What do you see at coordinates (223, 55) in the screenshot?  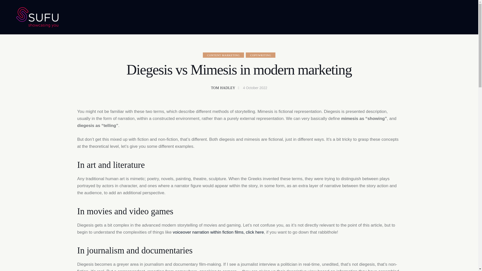 I see `CONTENT MARKETING` at bounding box center [223, 55].